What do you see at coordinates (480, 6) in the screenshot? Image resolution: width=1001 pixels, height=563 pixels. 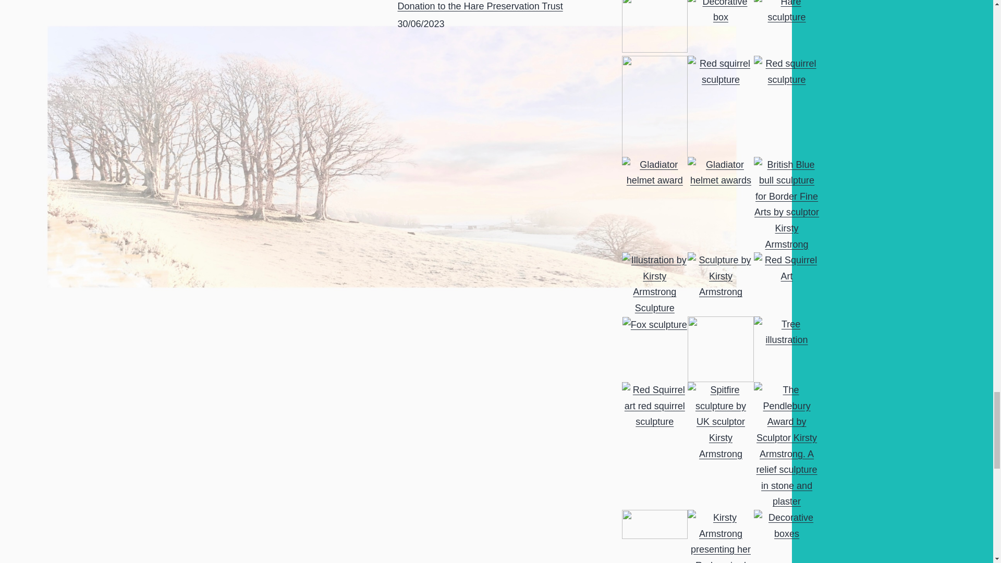 I see `Donation to the Hare Preservation Trust` at bounding box center [480, 6].